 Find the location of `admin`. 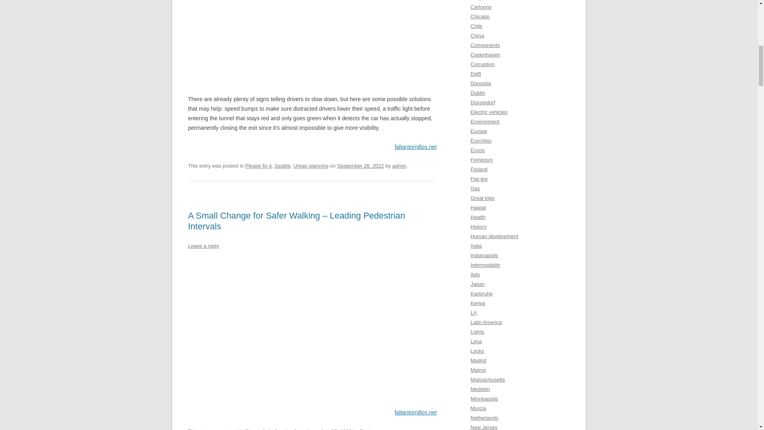

admin is located at coordinates (400, 166).